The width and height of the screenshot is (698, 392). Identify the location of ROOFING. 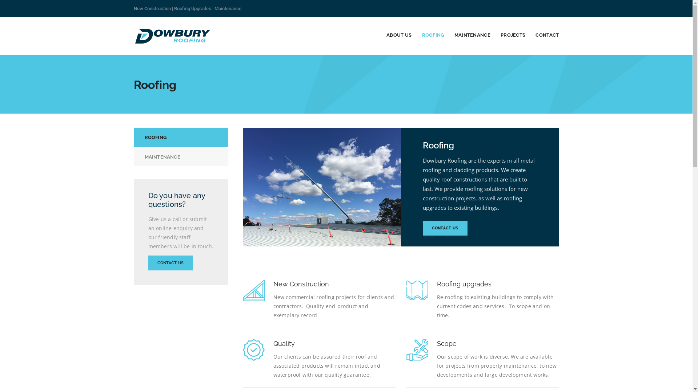
(181, 138).